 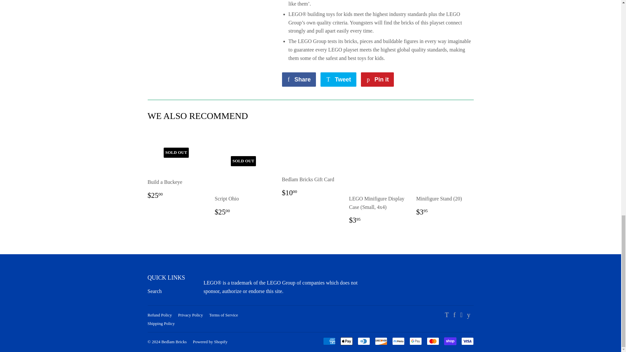 What do you see at coordinates (347, 341) in the screenshot?
I see `Apple Pay` at bounding box center [347, 341].